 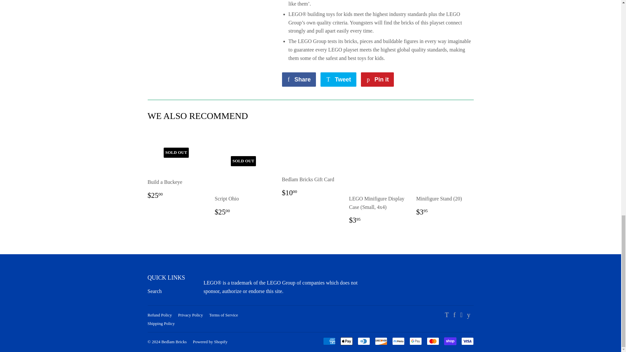 What do you see at coordinates (347, 341) in the screenshot?
I see `Apple Pay` at bounding box center [347, 341].